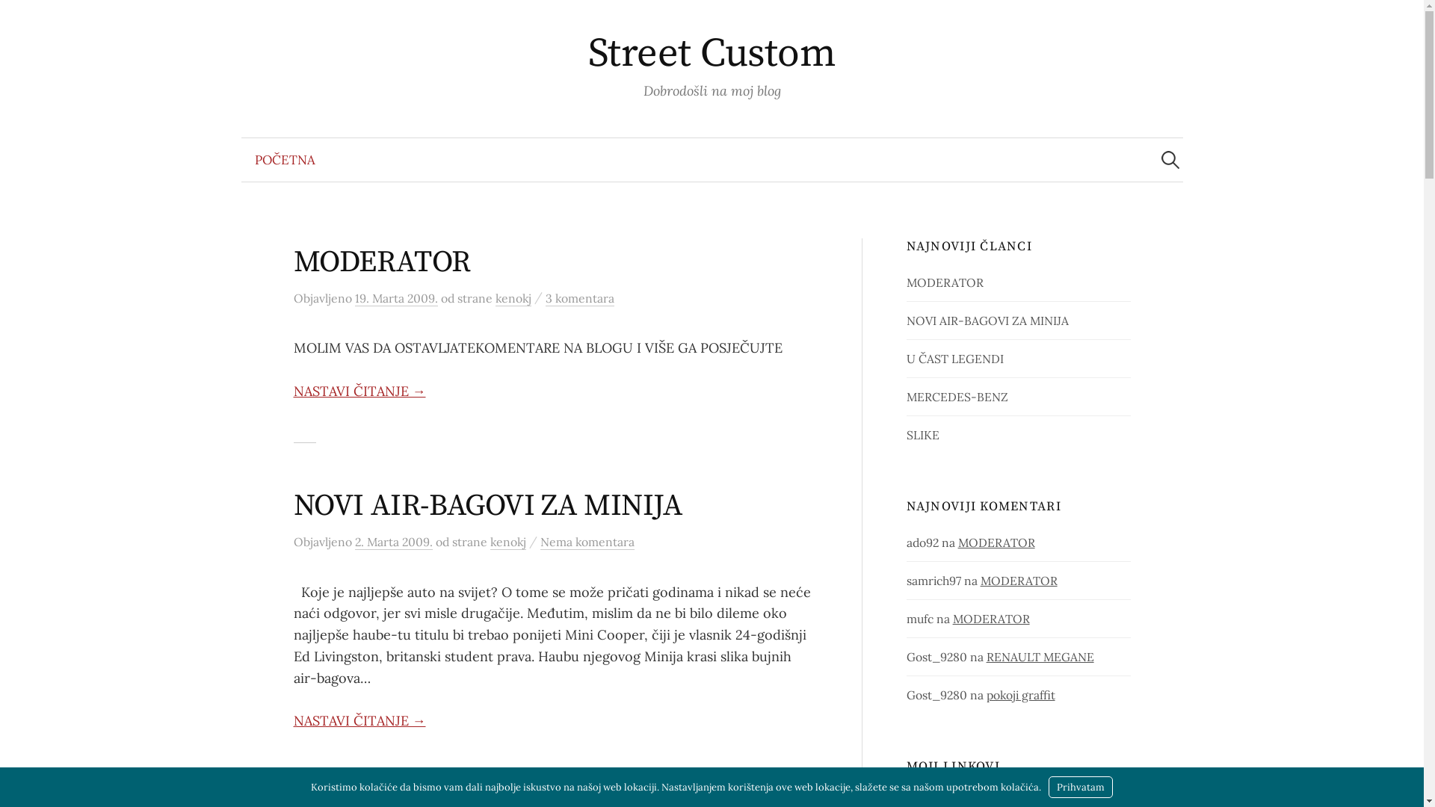 This screenshot has width=1435, height=807. Describe the element at coordinates (393, 542) in the screenshot. I see `2. Marta 2009.` at that location.